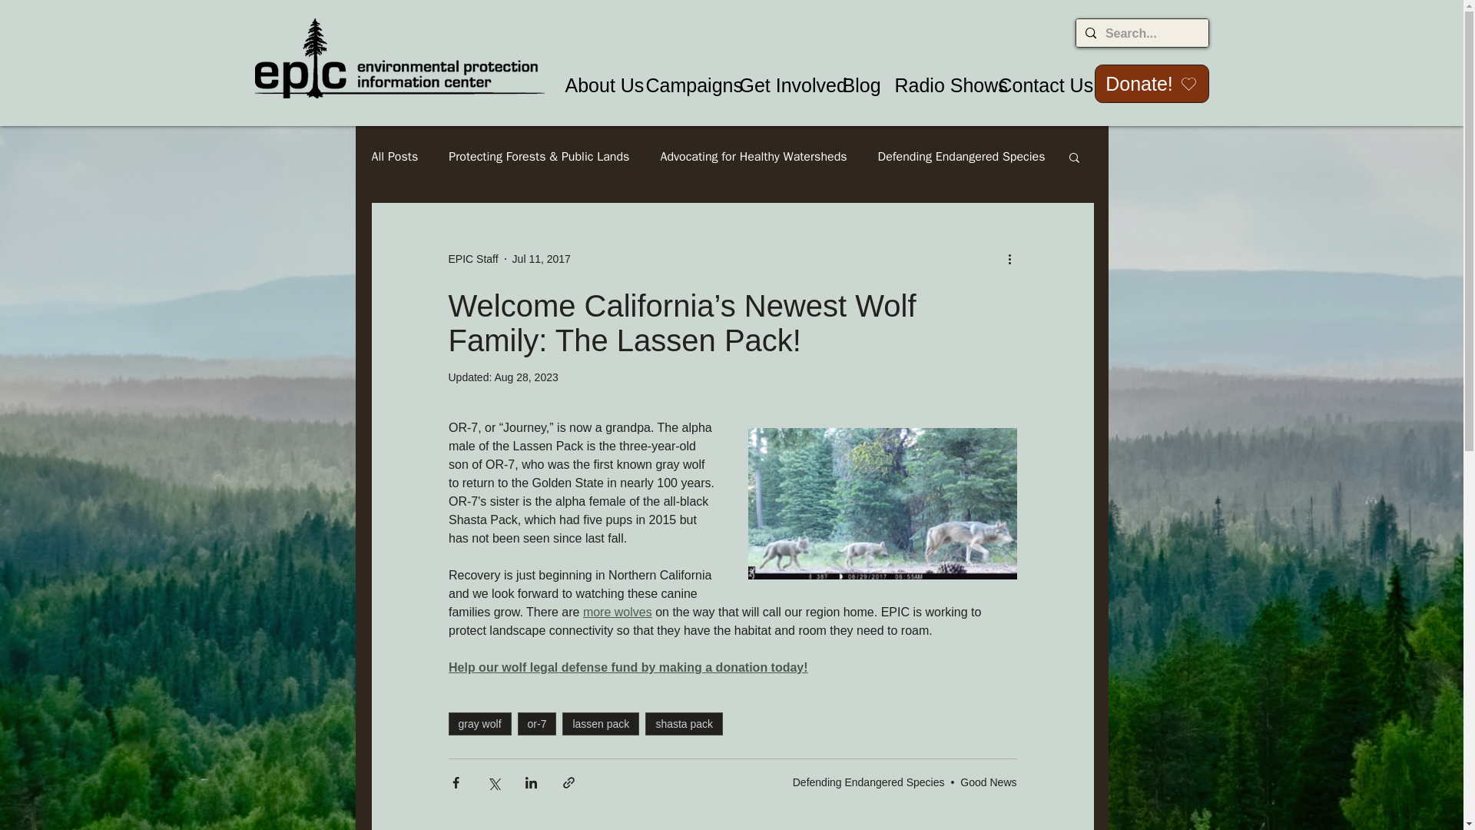 The width and height of the screenshot is (1475, 830). Describe the element at coordinates (962, 157) in the screenshot. I see `Defending Endangered Species` at that location.